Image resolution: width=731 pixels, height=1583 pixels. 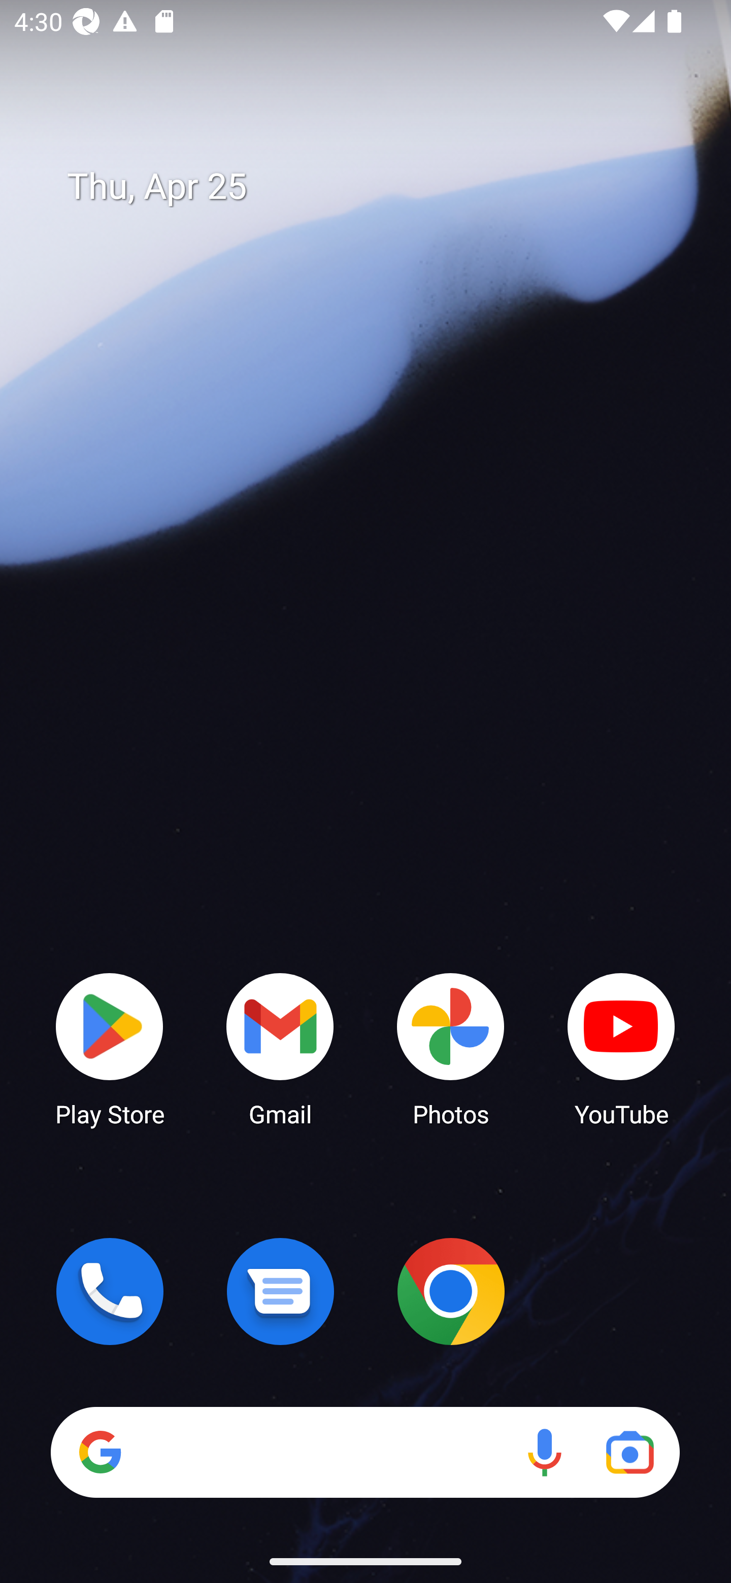 I want to click on YouTube, so click(x=621, y=1048).